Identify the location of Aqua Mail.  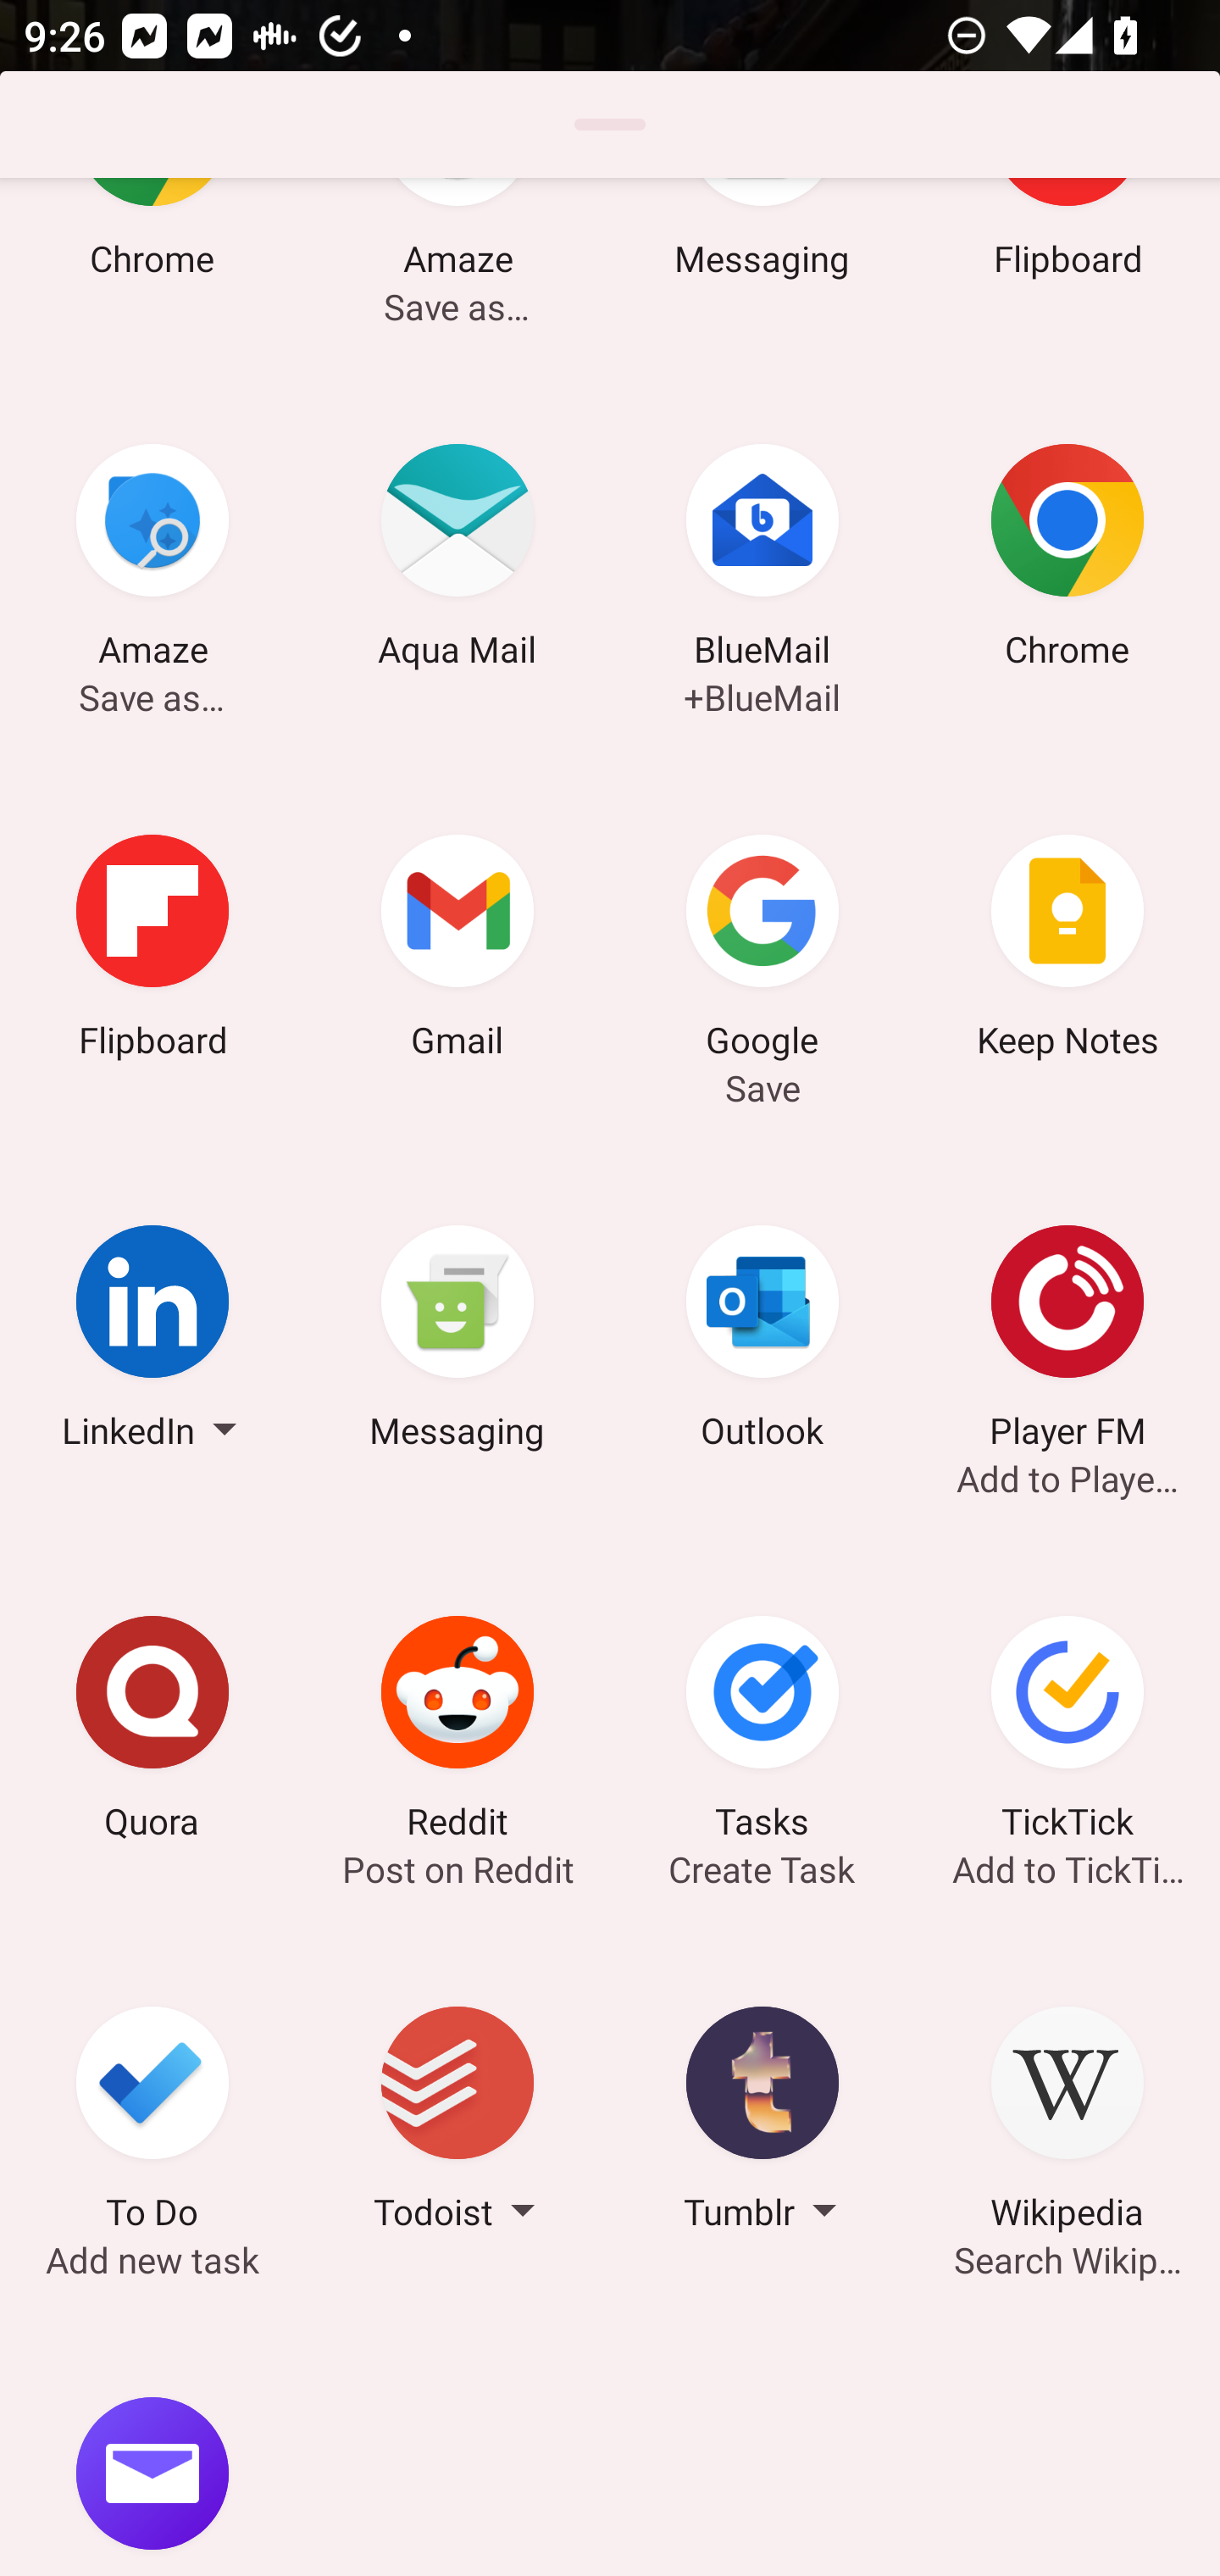
(457, 561).